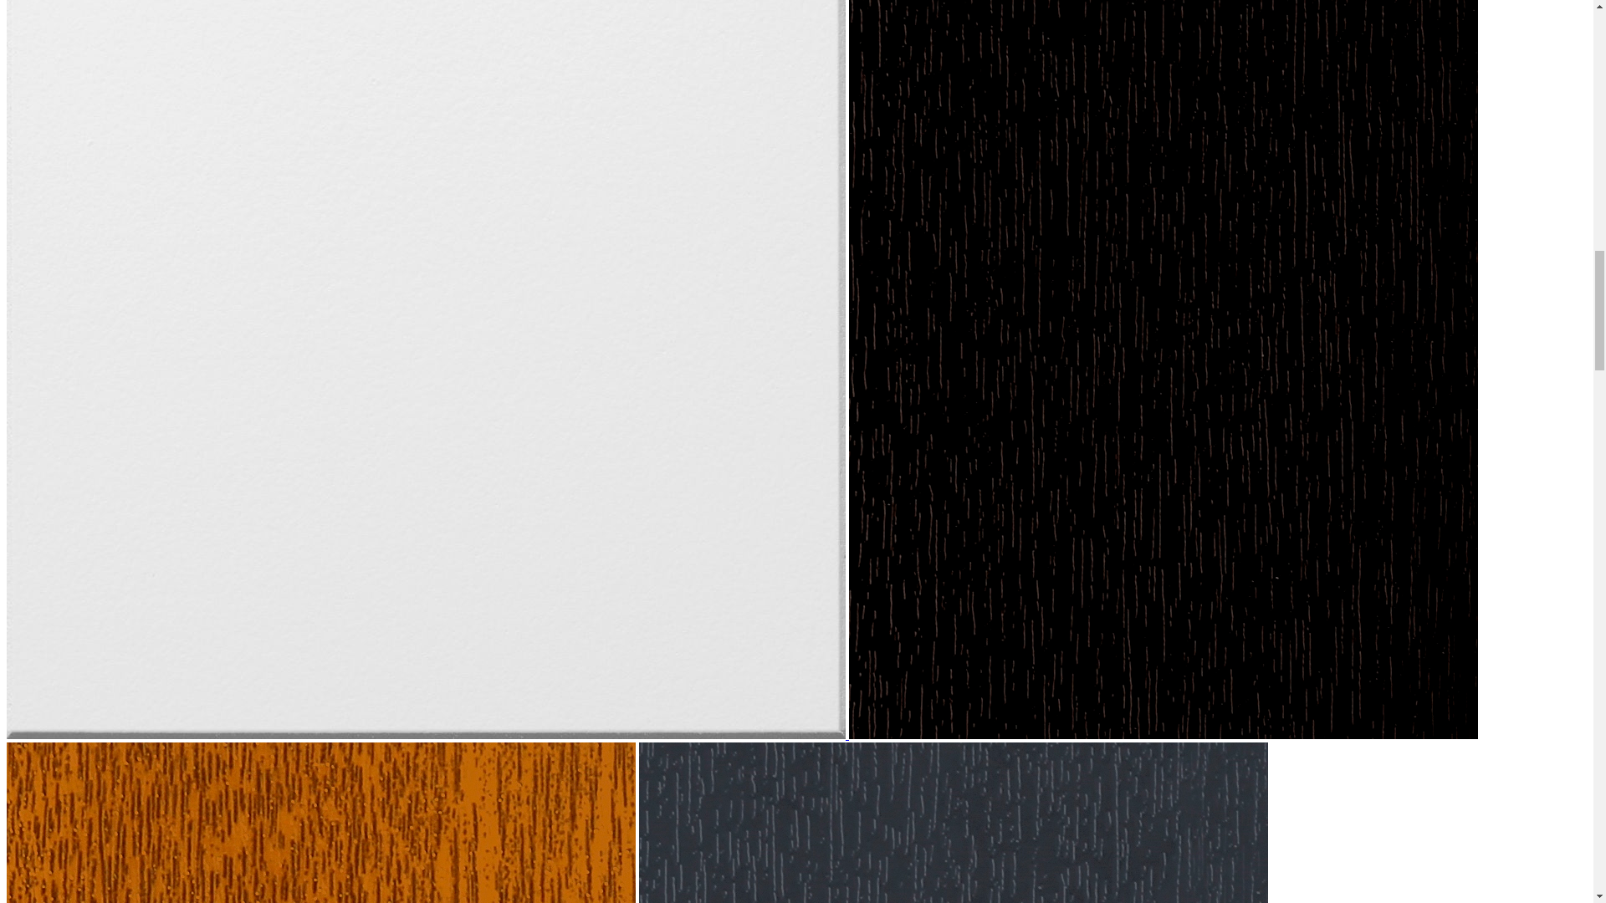  What do you see at coordinates (1163, 734) in the screenshot?
I see `Black` at bounding box center [1163, 734].